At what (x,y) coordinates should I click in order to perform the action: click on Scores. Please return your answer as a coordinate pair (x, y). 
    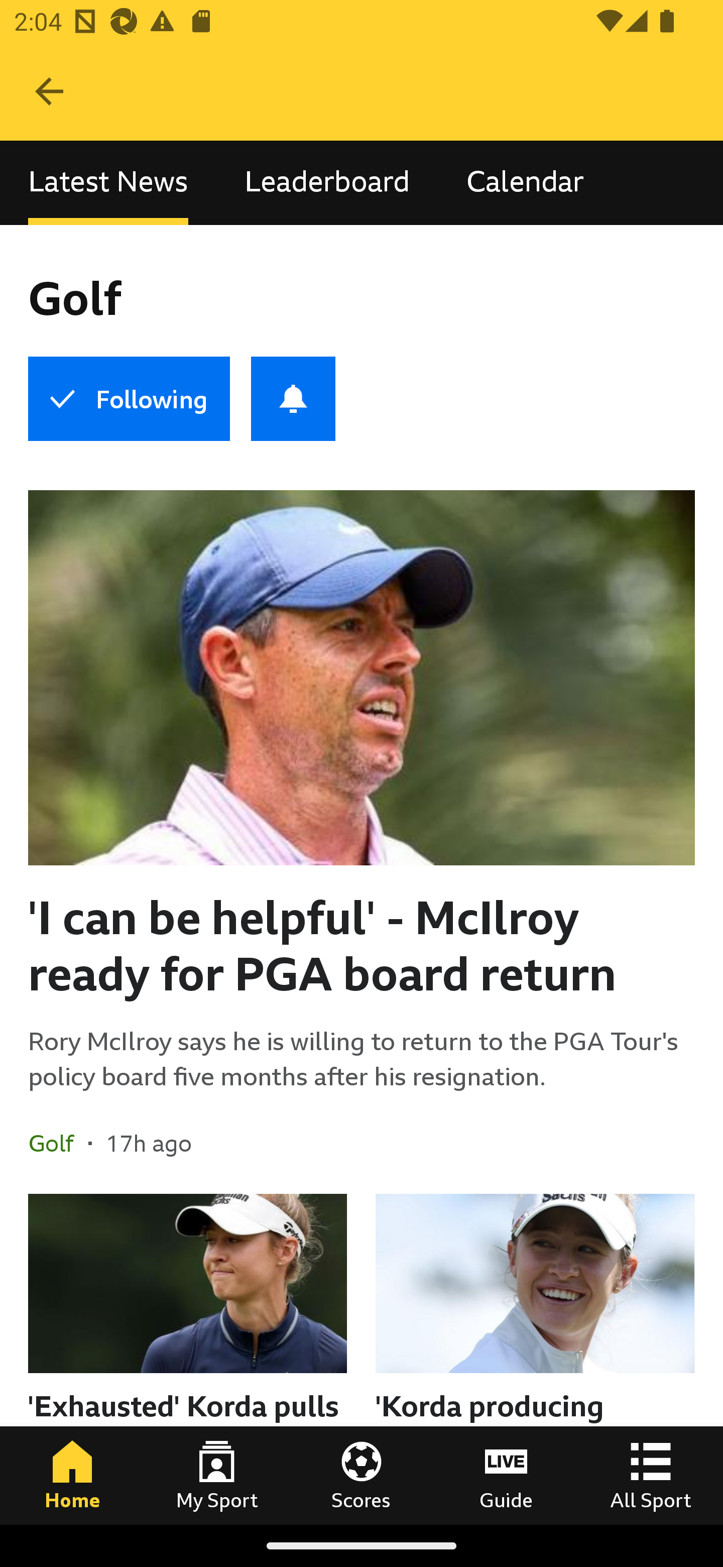
    Looking at the image, I should click on (361, 1475).